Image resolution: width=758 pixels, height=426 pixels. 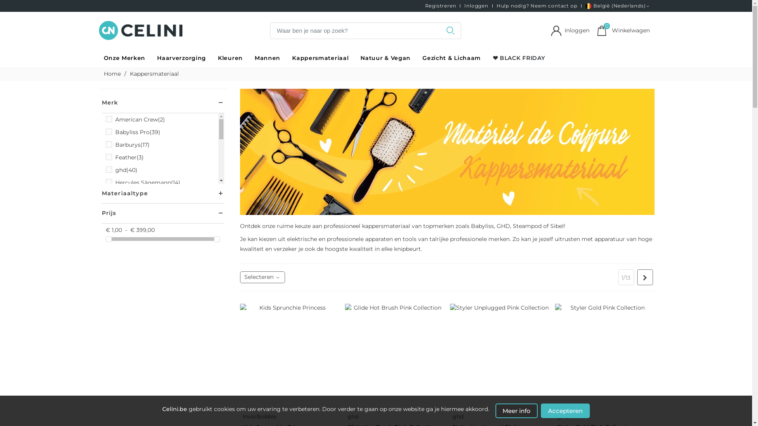 What do you see at coordinates (138, 132) in the screenshot?
I see `Babyliss Pro(39)` at bounding box center [138, 132].